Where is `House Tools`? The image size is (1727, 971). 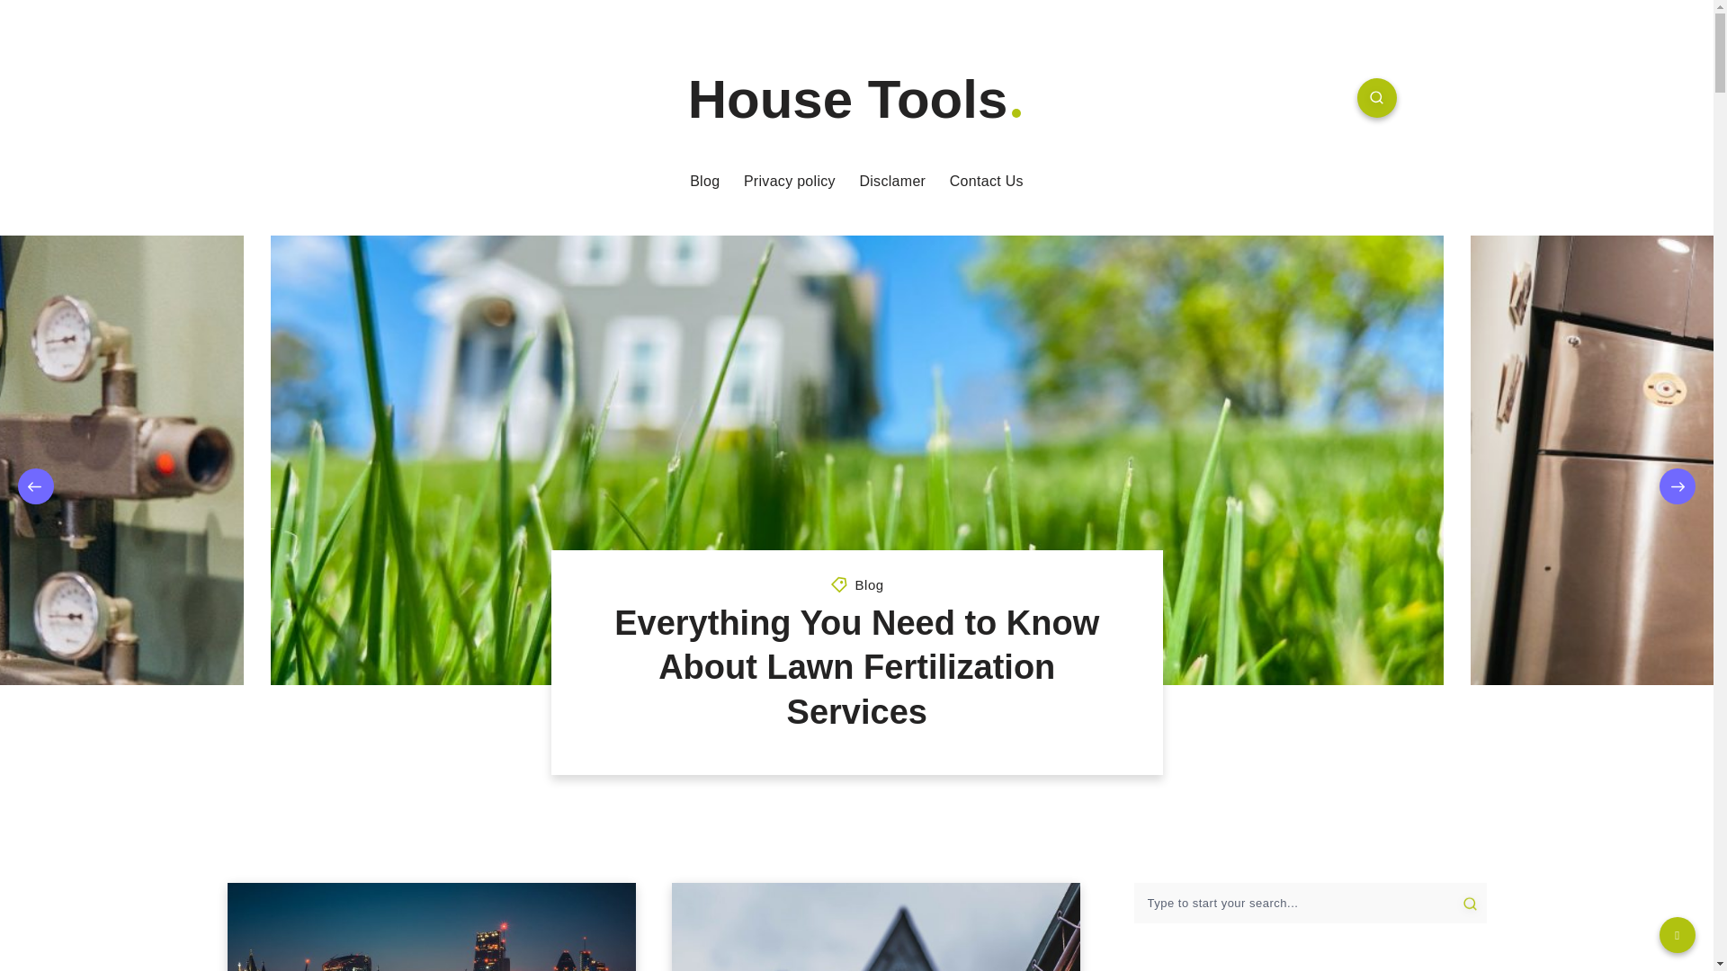
House Tools is located at coordinates (856, 99).